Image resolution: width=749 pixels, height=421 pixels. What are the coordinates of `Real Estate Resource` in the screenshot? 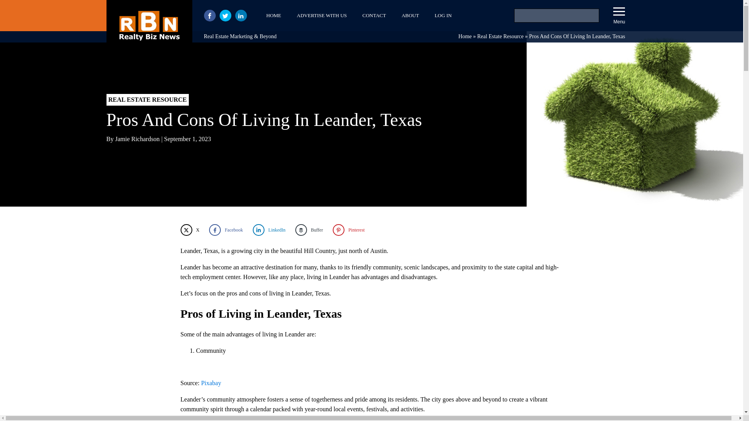 It's located at (500, 37).